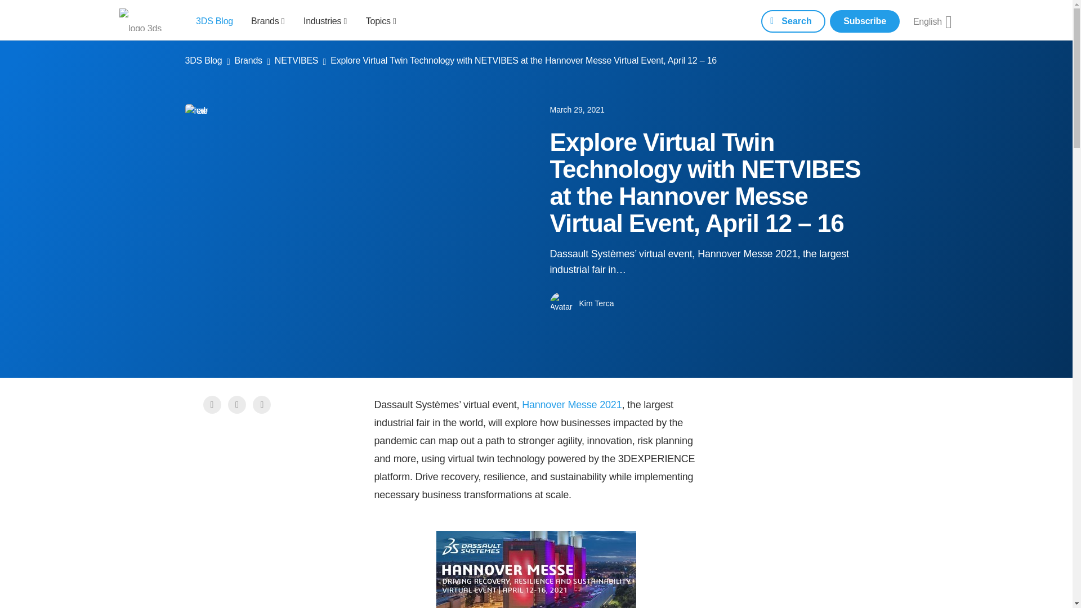 The width and height of the screenshot is (1081, 608). What do you see at coordinates (268, 20) in the screenshot?
I see `Brands` at bounding box center [268, 20].